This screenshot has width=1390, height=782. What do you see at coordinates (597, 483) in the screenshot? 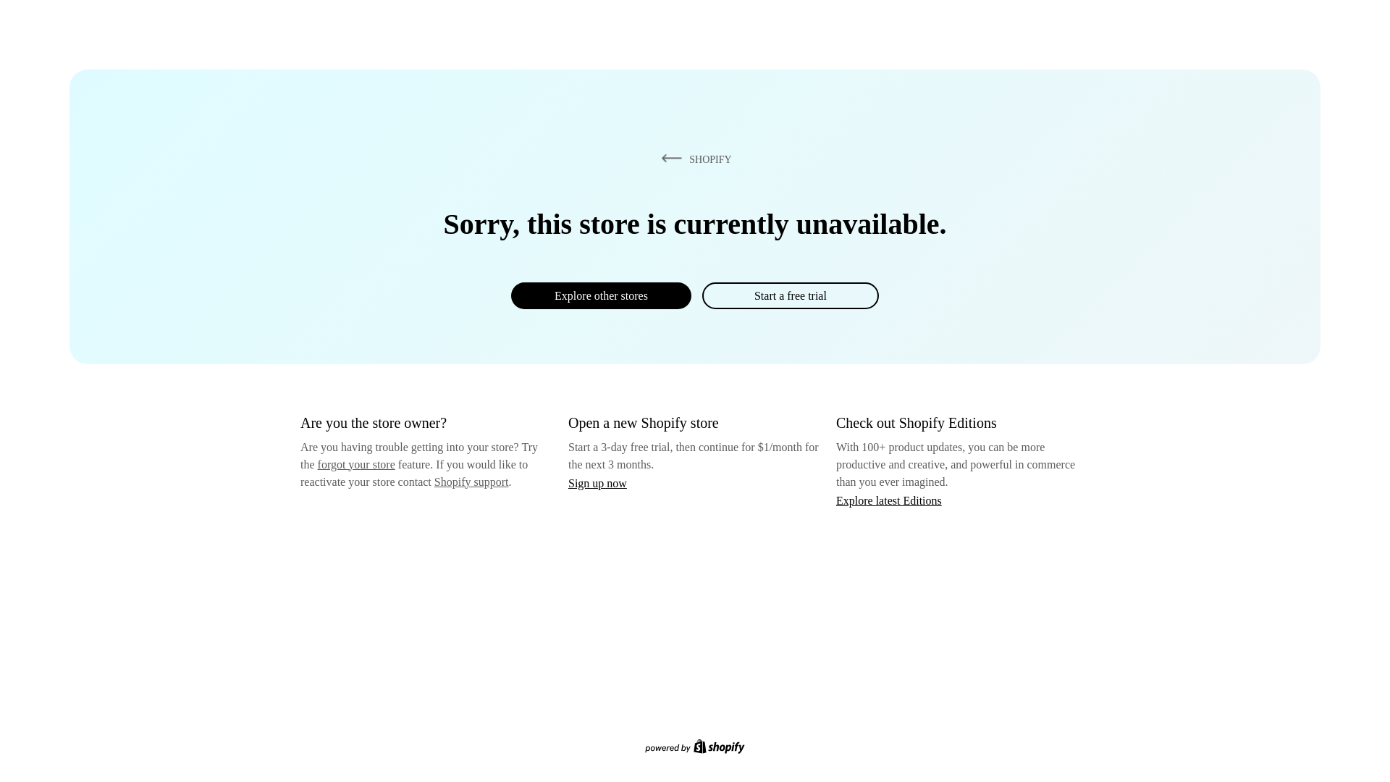
I see `Sign up now` at bounding box center [597, 483].